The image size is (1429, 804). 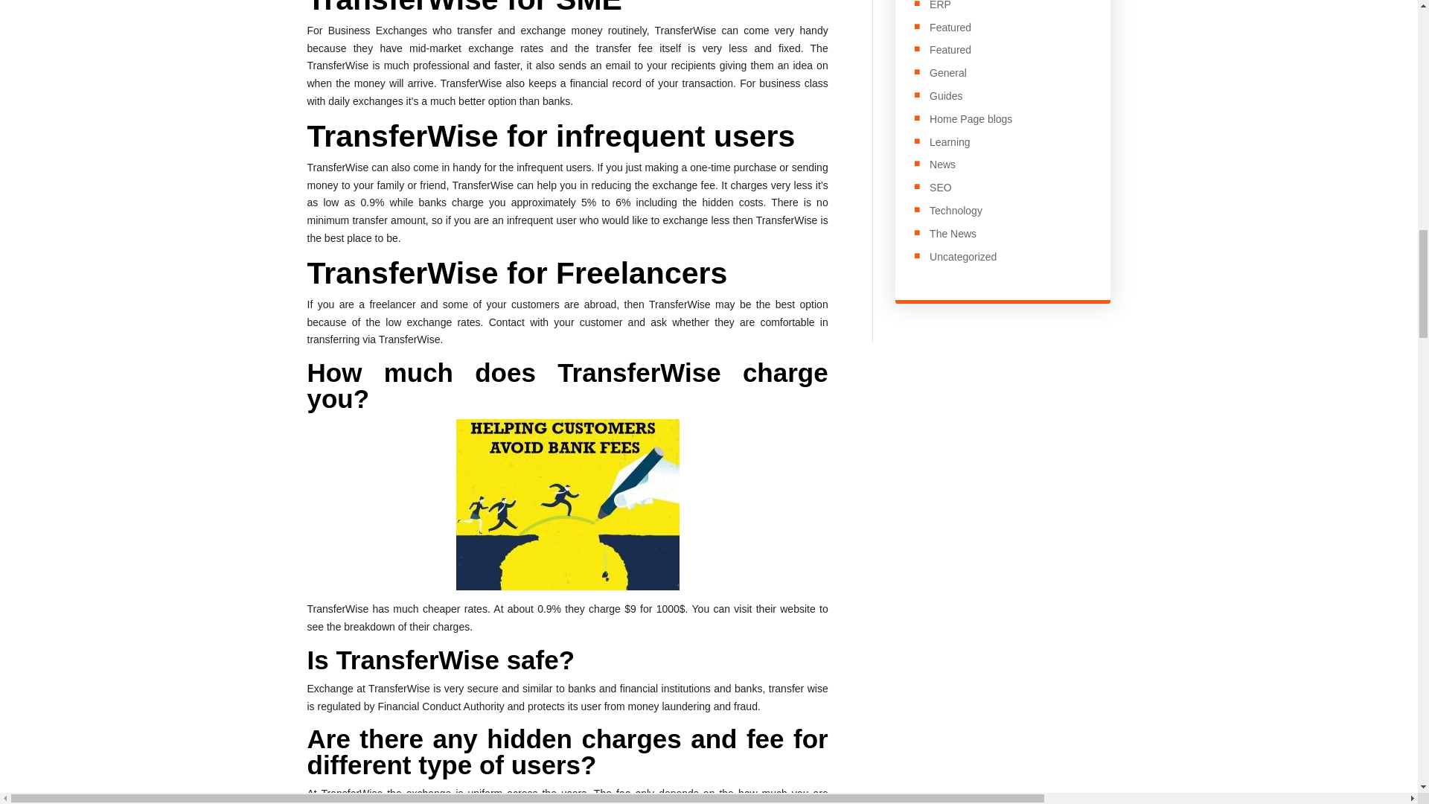 I want to click on Featured, so click(x=950, y=49).